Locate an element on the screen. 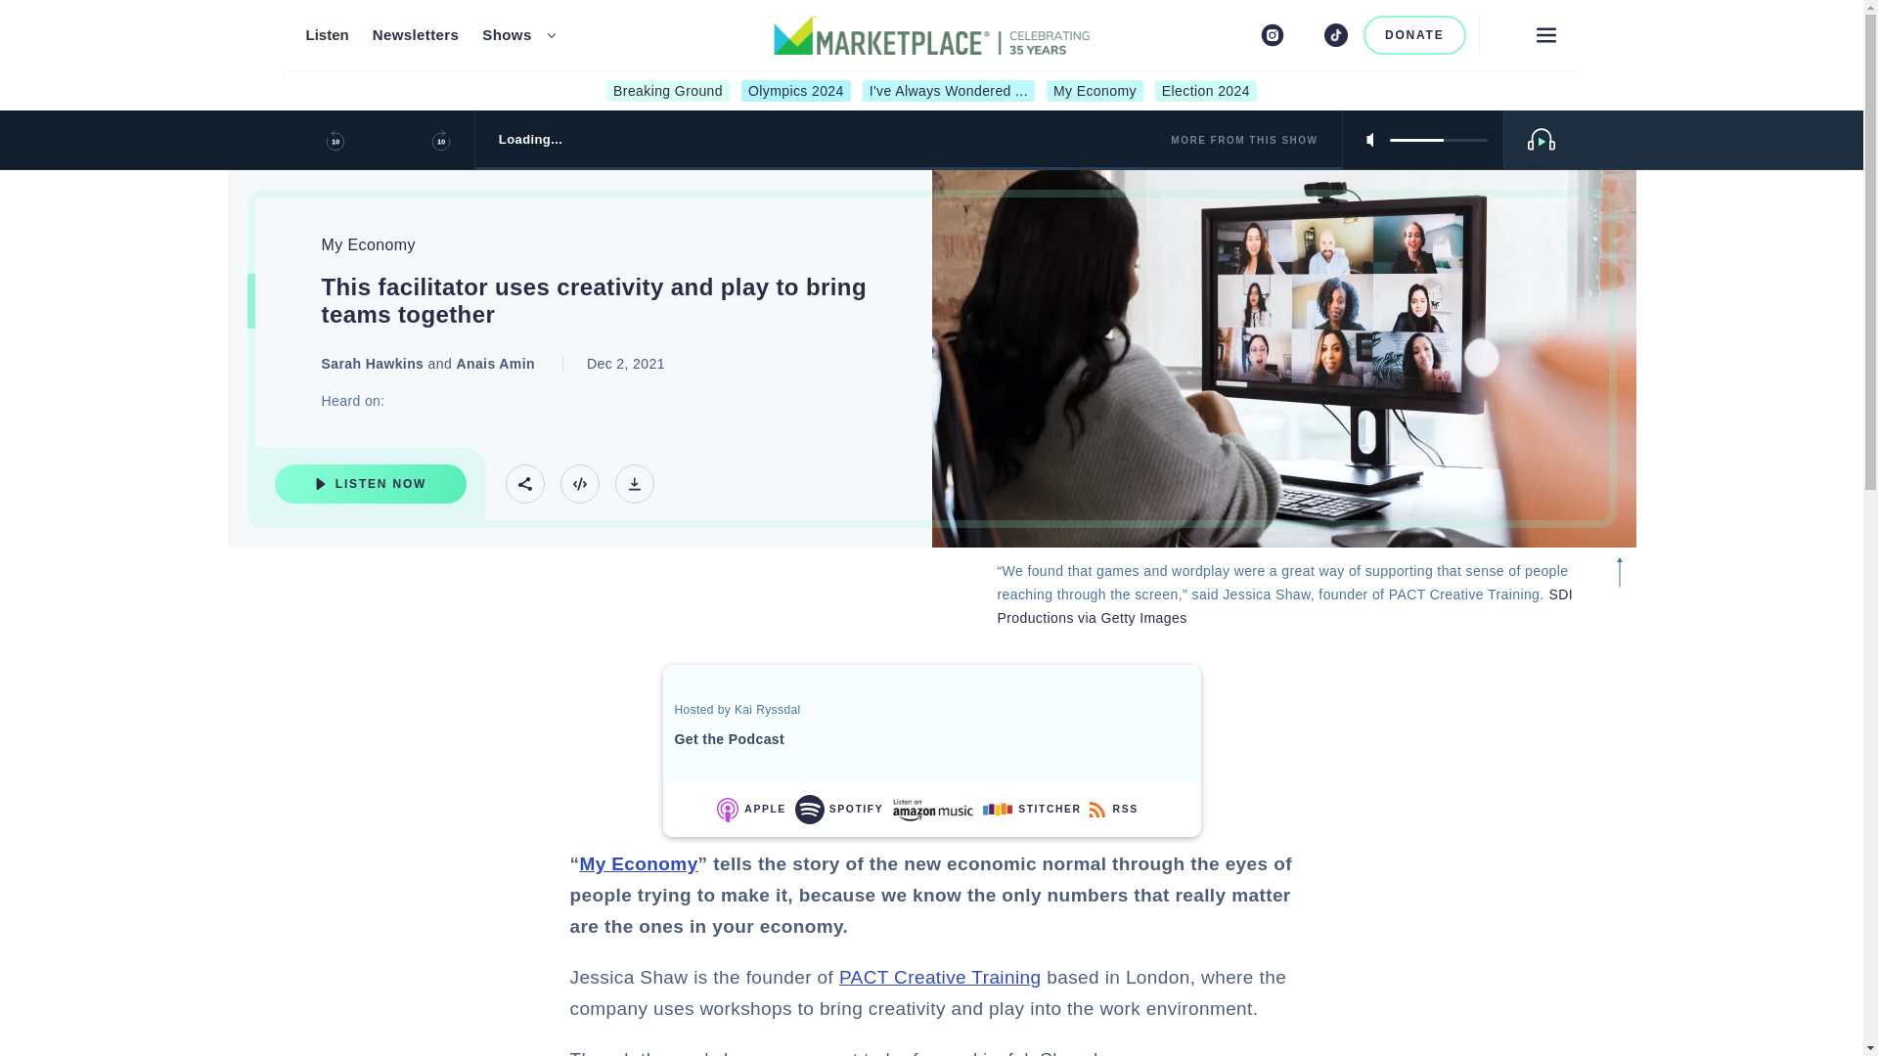 This screenshot has height=1056, width=1878. Search is located at coordinates (1502, 34).